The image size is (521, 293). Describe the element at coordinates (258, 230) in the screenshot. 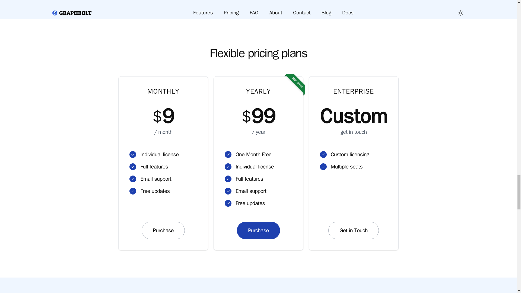

I see `Purchase` at that location.